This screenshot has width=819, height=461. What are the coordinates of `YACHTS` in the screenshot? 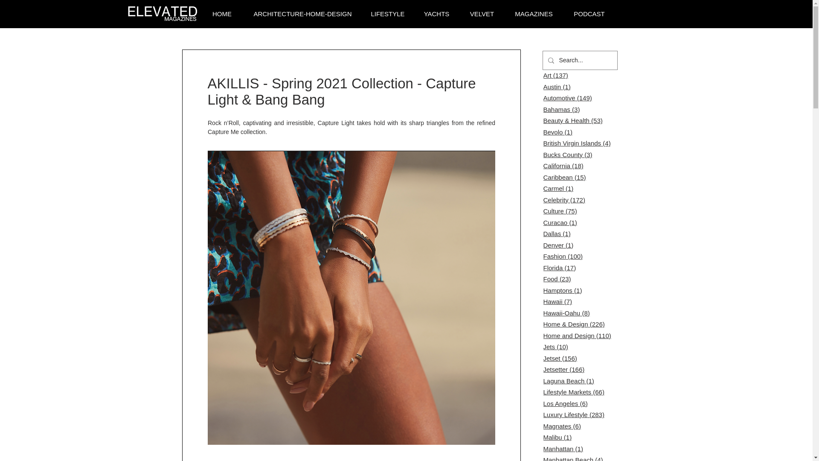 It's located at (436, 14).